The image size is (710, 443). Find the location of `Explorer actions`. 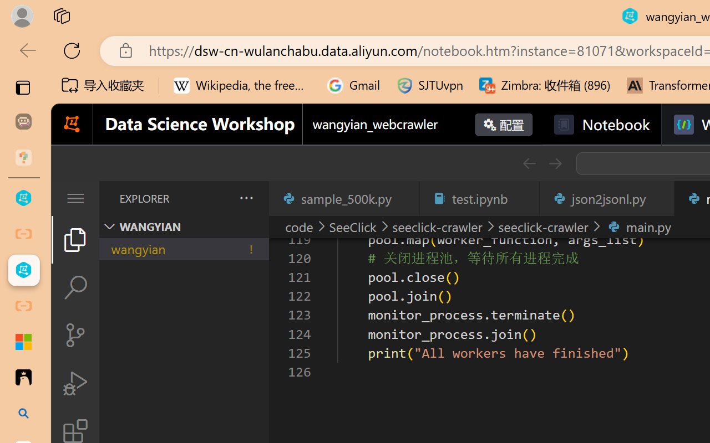

Explorer actions is located at coordinates (217, 198).